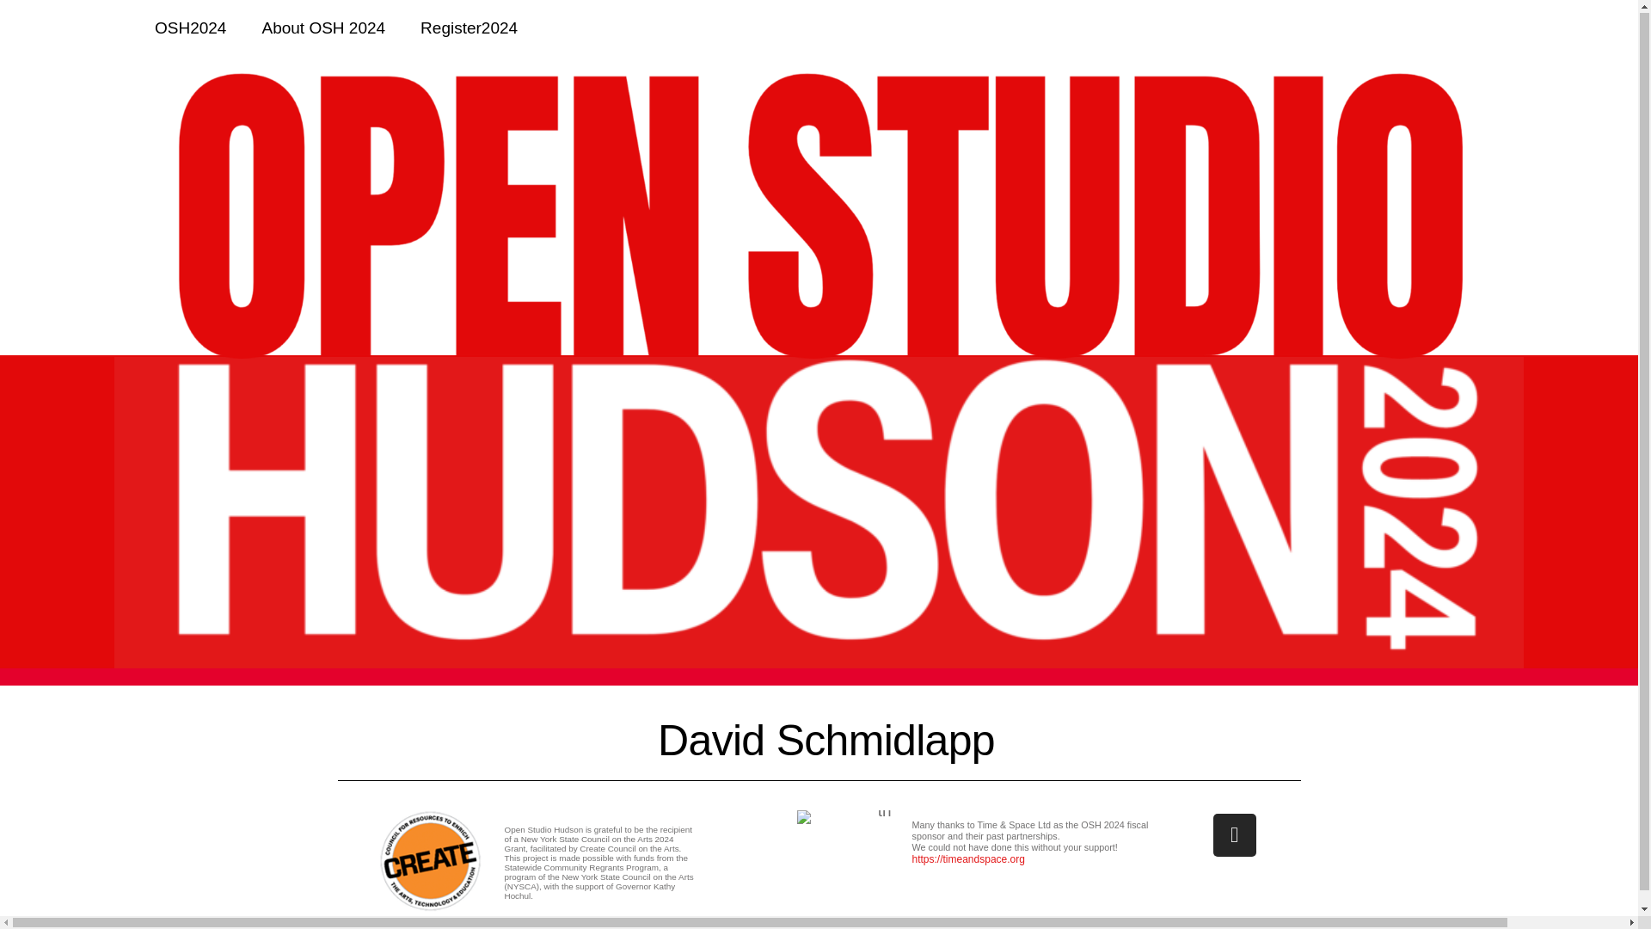 This screenshot has width=1651, height=929. I want to click on Register2024, so click(469, 28).